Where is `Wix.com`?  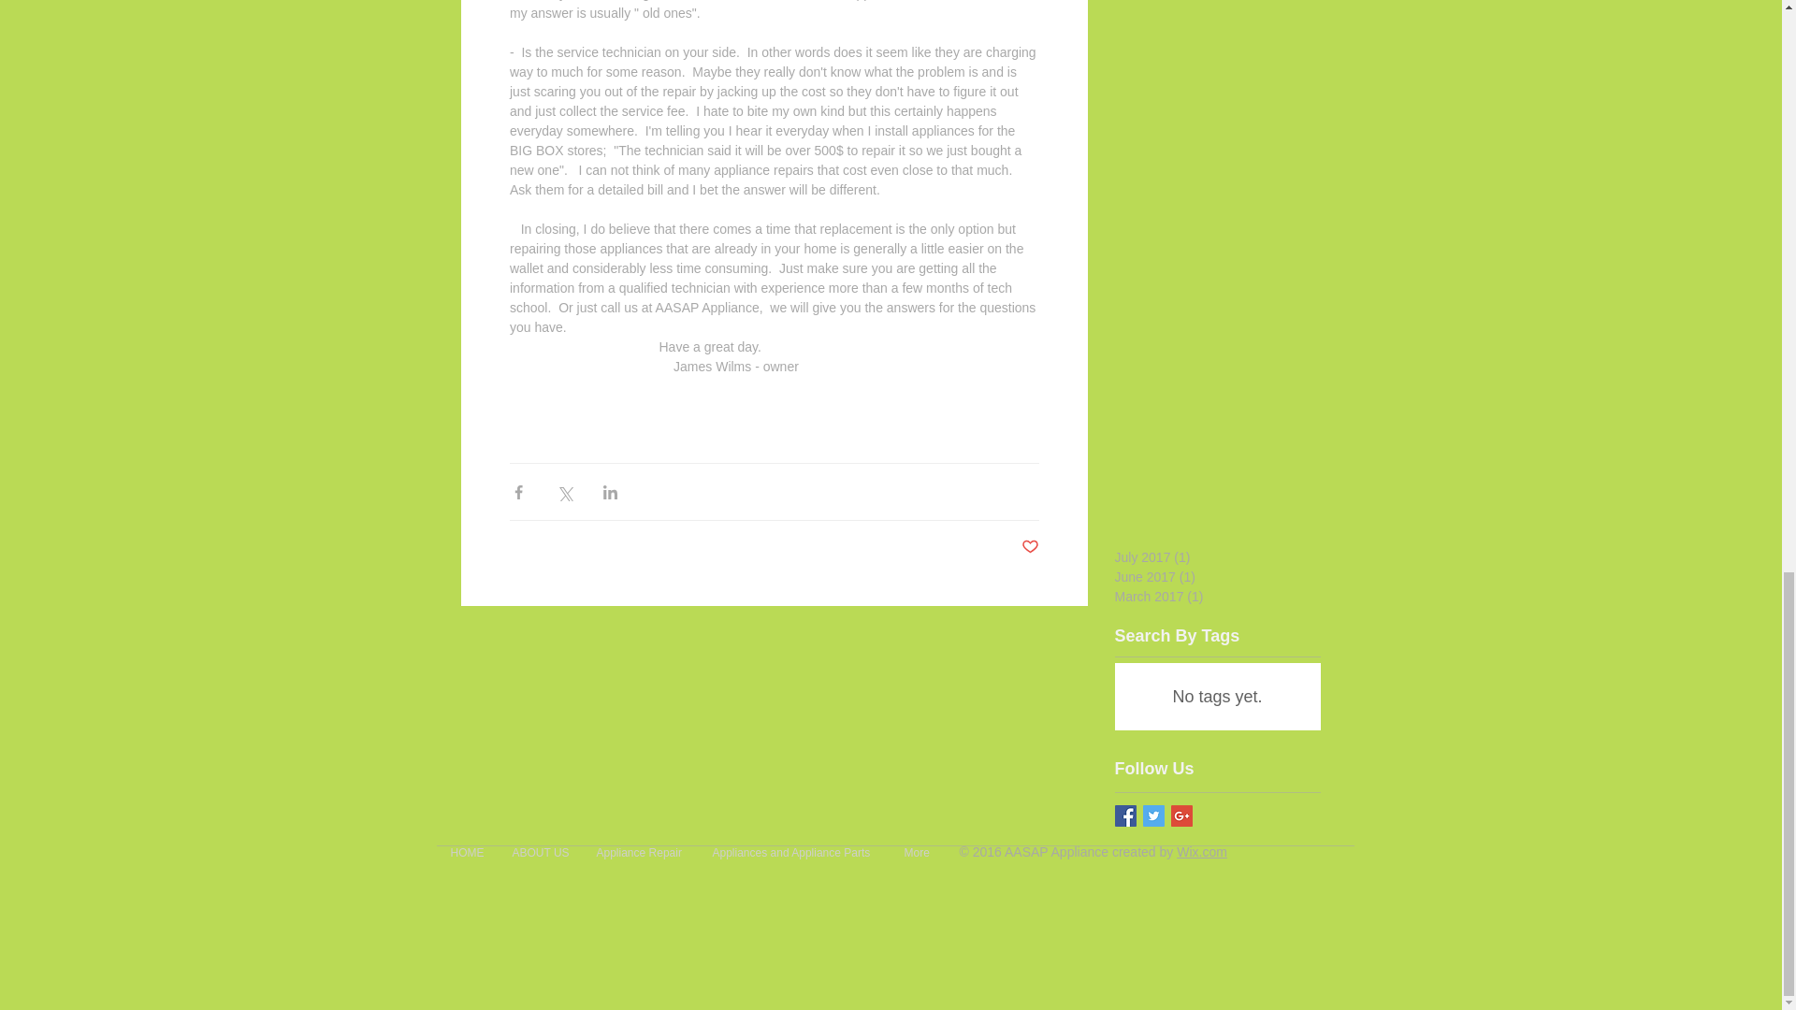
Wix.com is located at coordinates (1201, 851).